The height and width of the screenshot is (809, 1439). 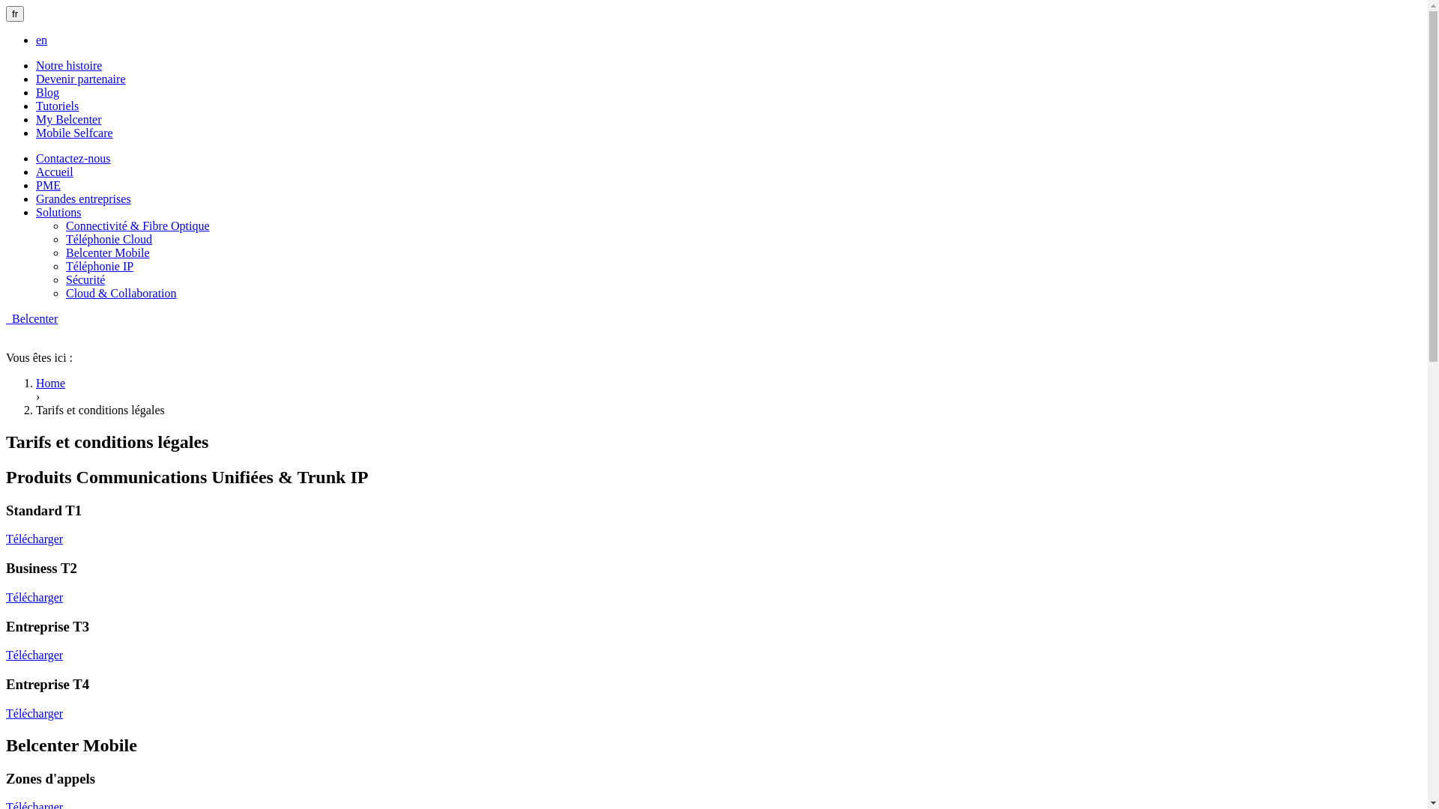 What do you see at coordinates (84, 199) in the screenshot?
I see `Grandes entreprises` at bounding box center [84, 199].